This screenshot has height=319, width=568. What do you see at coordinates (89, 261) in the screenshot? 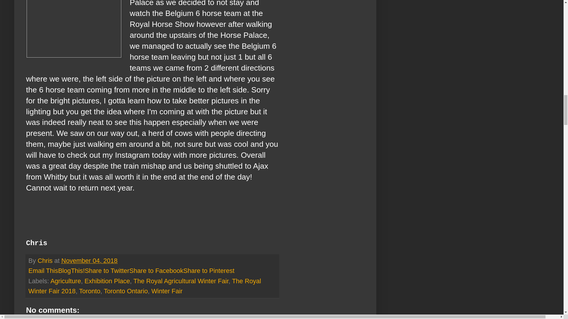
I see `November 04, 2018` at bounding box center [89, 261].